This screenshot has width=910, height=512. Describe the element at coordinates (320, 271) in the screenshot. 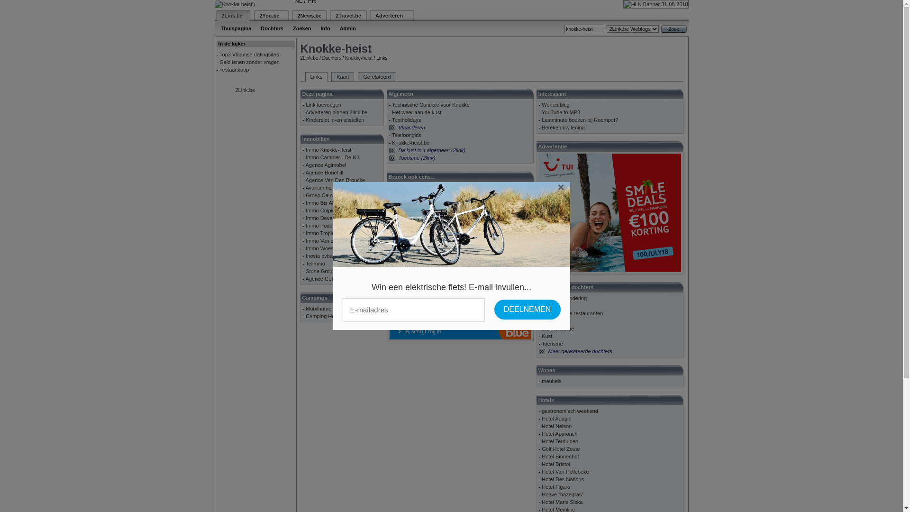

I see `Stone Group` at that location.